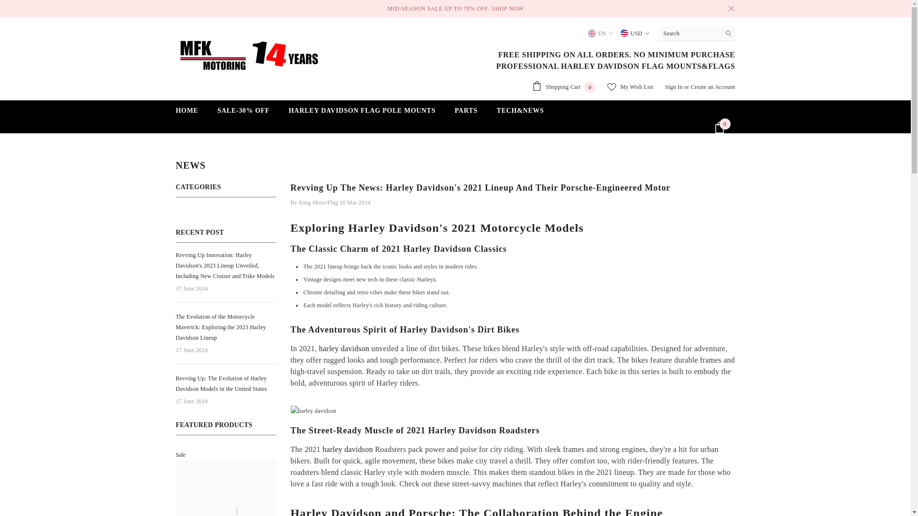  Describe the element at coordinates (600, 33) in the screenshot. I see `SHOP NOW` at that location.